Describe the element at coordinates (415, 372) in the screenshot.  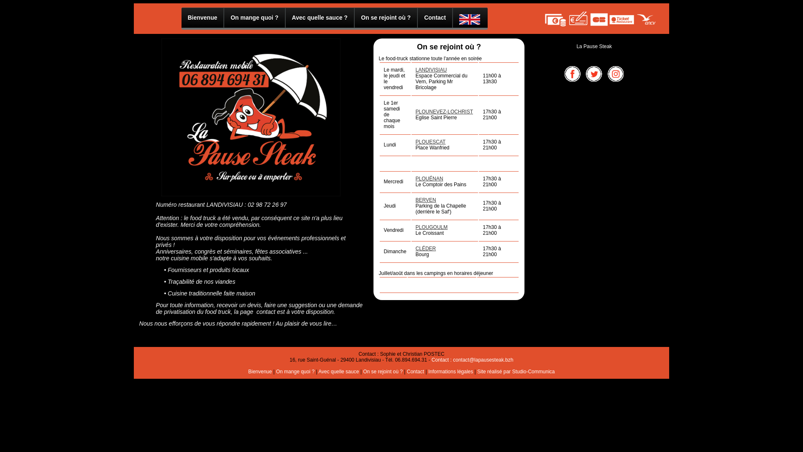
I see `Contact` at that location.